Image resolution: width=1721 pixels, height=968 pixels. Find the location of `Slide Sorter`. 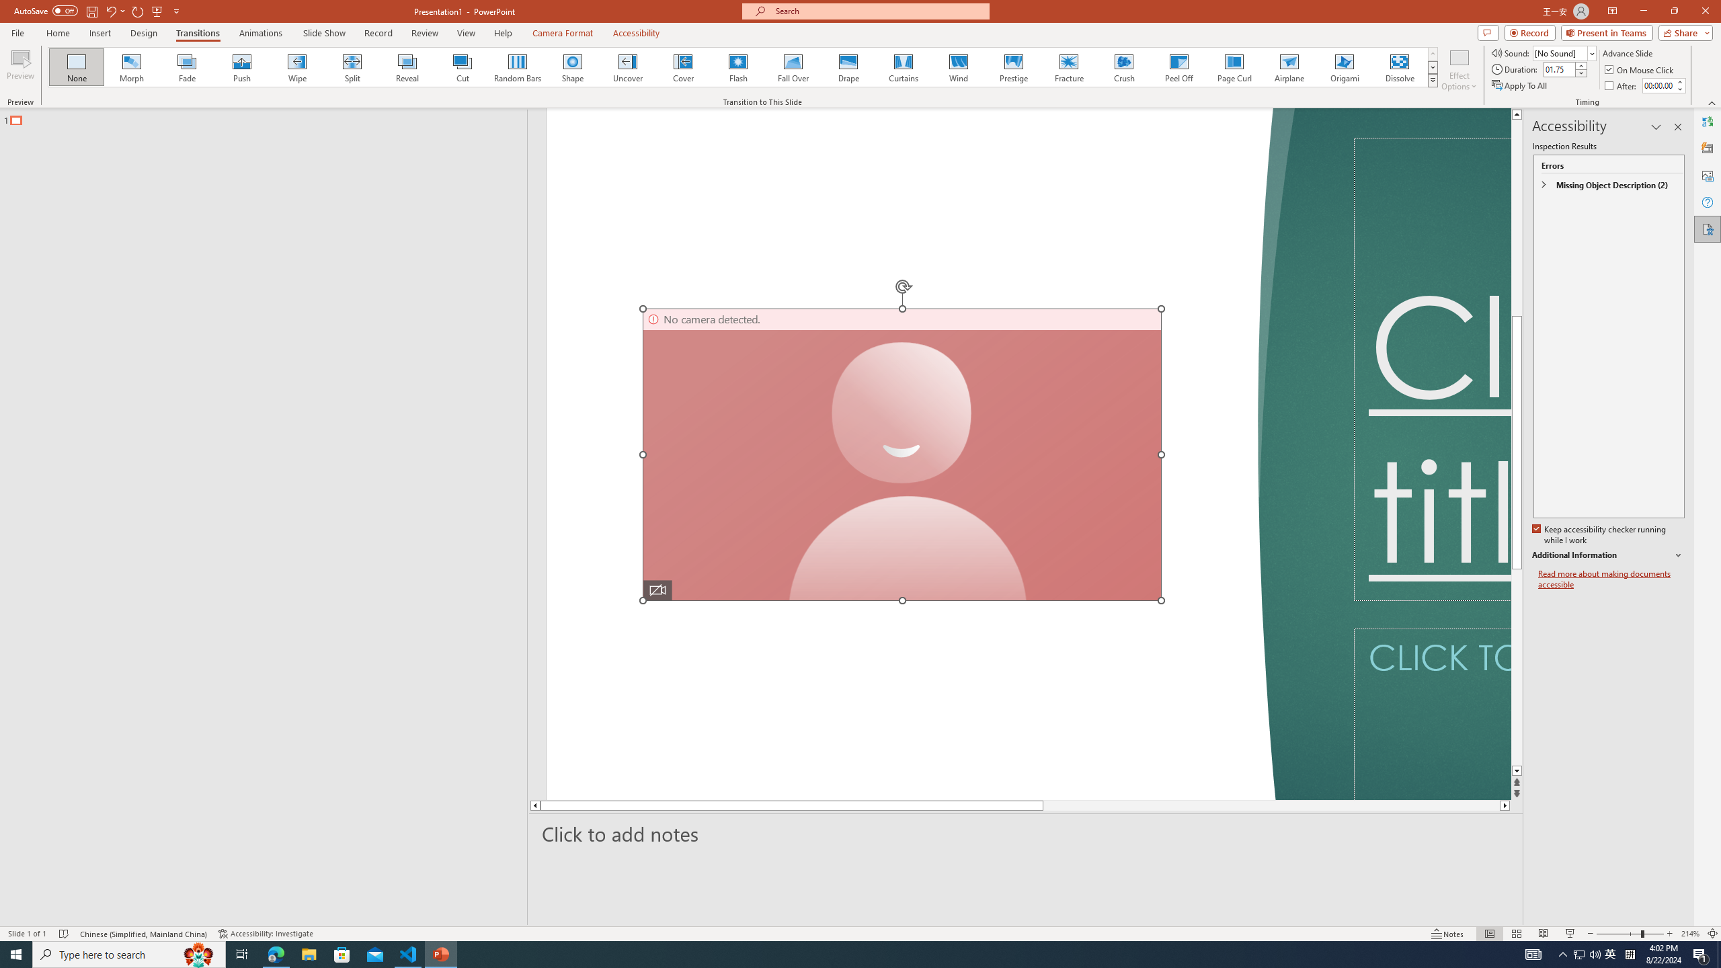

Slide Sorter is located at coordinates (1515, 934).